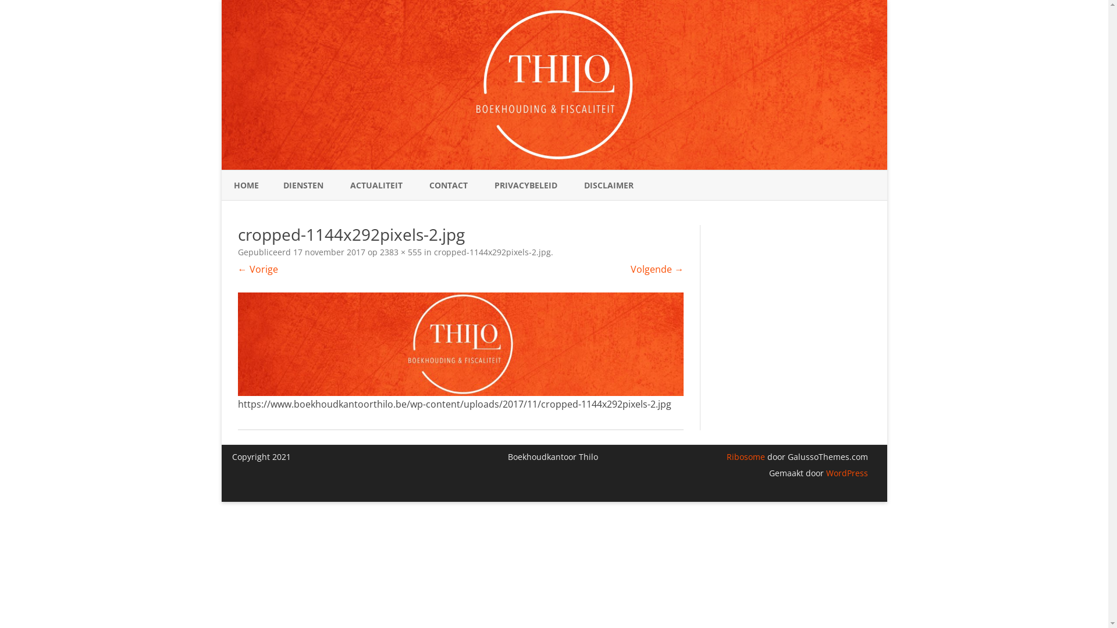  What do you see at coordinates (461, 344) in the screenshot?
I see `cropped-1144x292pixels-2.jpg` at bounding box center [461, 344].